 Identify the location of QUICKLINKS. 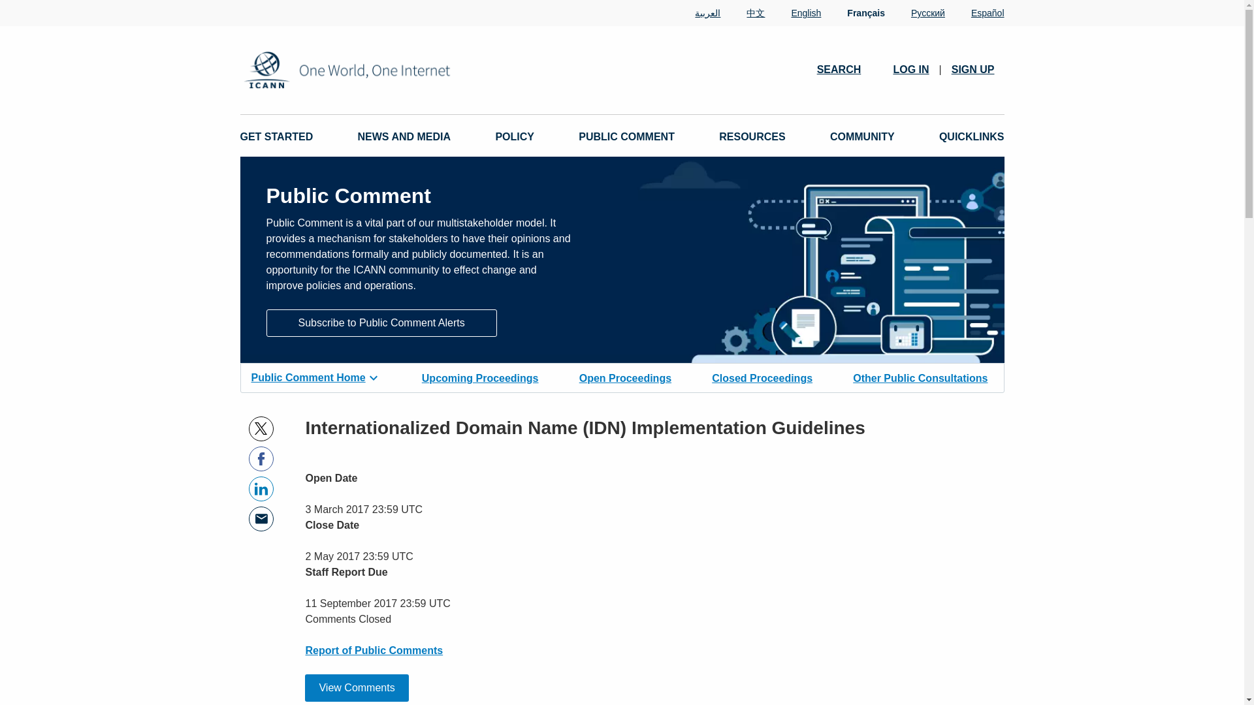
(972, 137).